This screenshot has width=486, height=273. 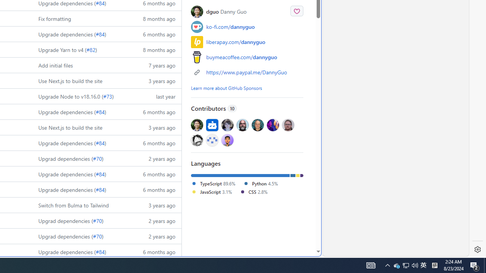 What do you see at coordinates (256, 192) in the screenshot?
I see `CSS2.8%` at bounding box center [256, 192].